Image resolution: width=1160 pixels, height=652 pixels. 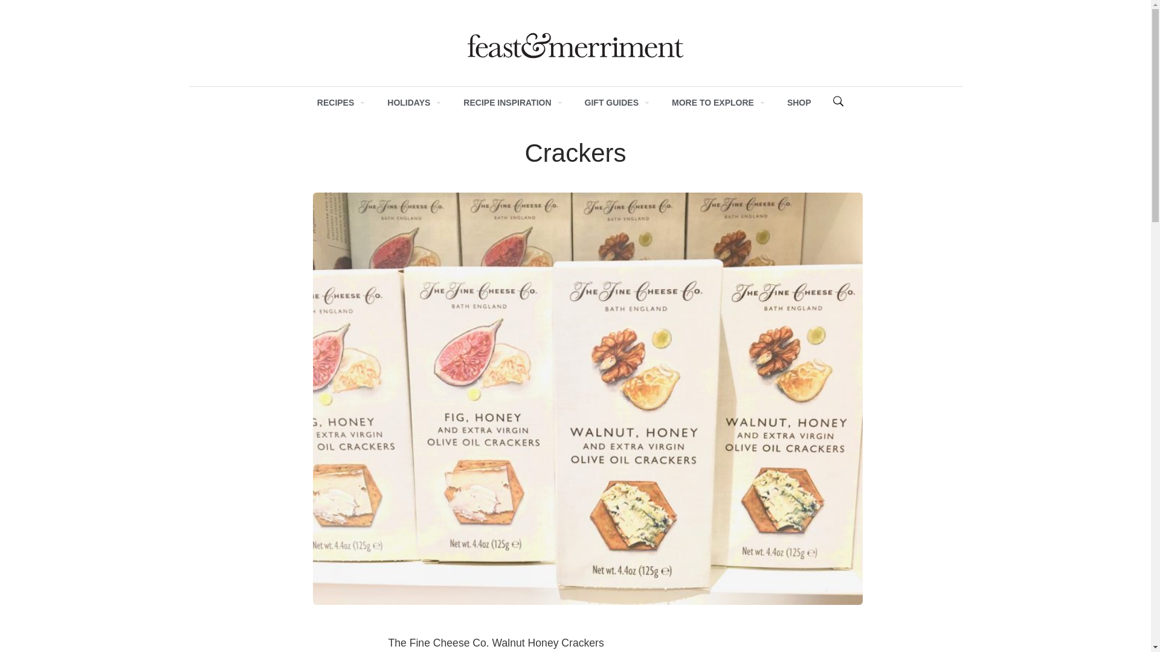 What do you see at coordinates (335, 103) in the screenshot?
I see `RECIPES` at bounding box center [335, 103].